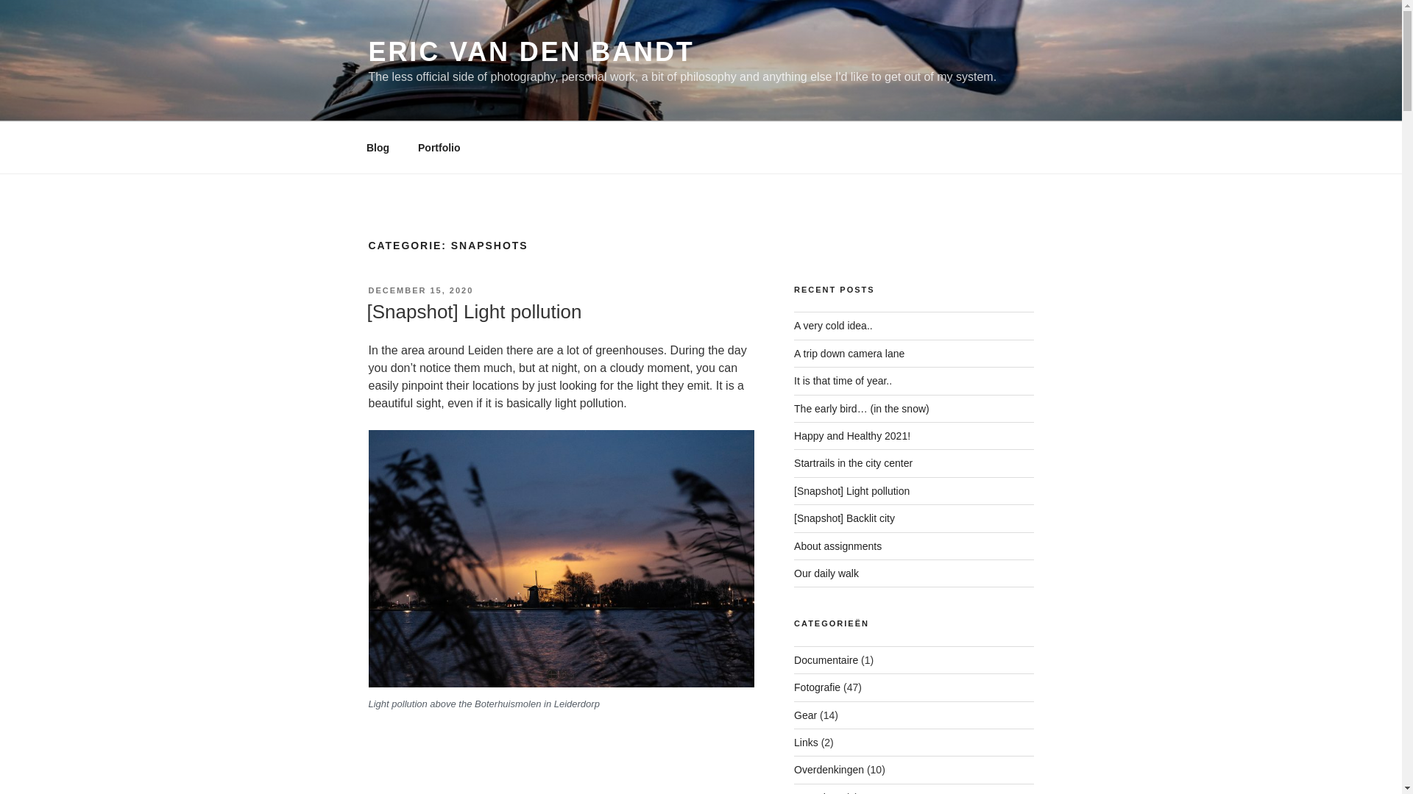  I want to click on Startrails in the city center, so click(854, 463).